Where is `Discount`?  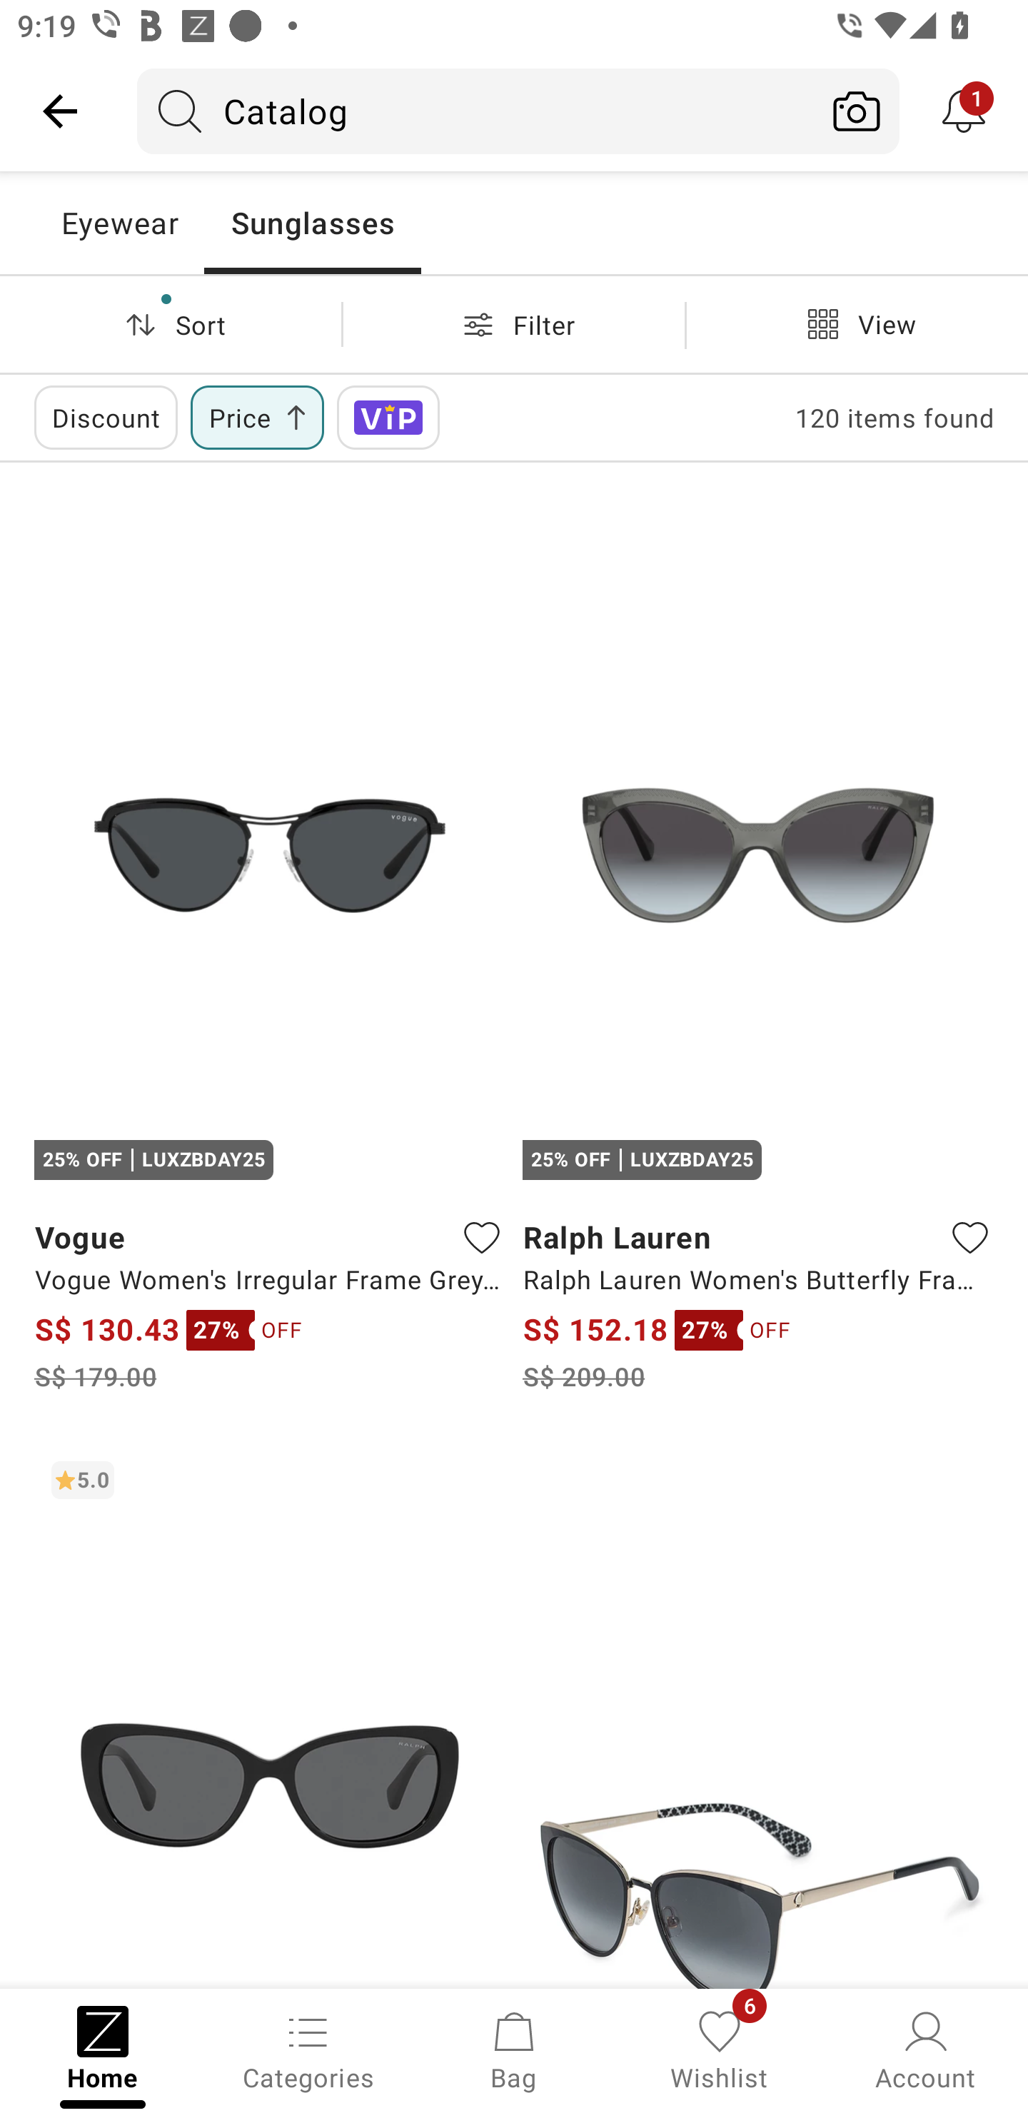 Discount is located at coordinates (106, 417).